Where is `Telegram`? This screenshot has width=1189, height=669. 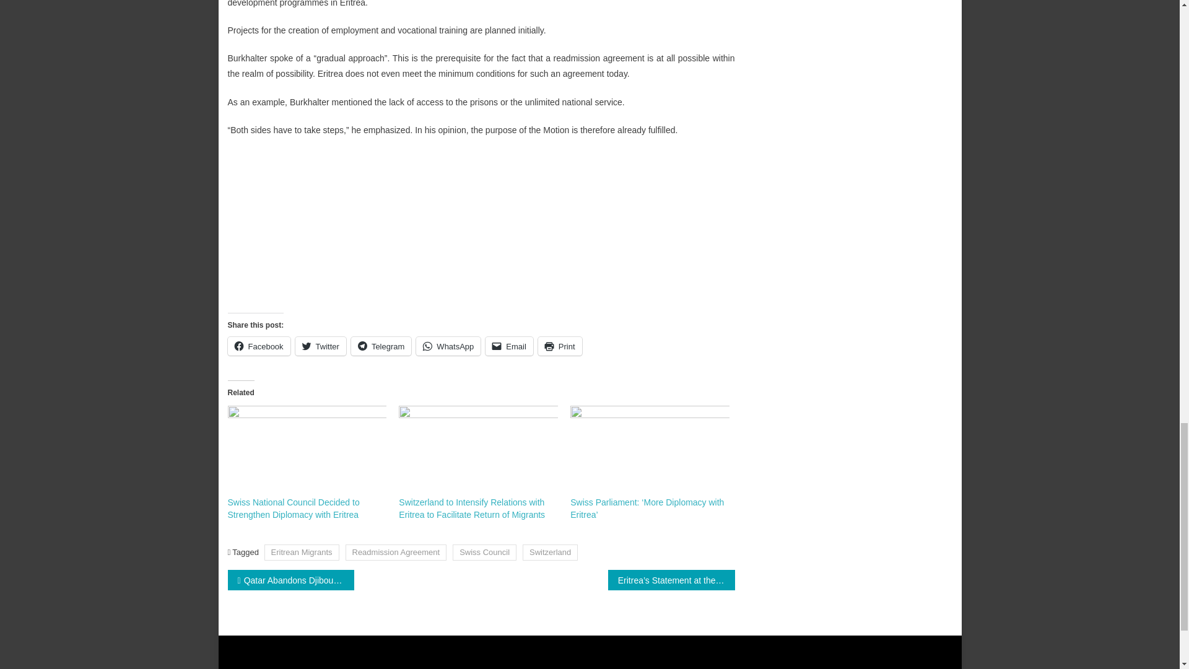
Telegram is located at coordinates (381, 346).